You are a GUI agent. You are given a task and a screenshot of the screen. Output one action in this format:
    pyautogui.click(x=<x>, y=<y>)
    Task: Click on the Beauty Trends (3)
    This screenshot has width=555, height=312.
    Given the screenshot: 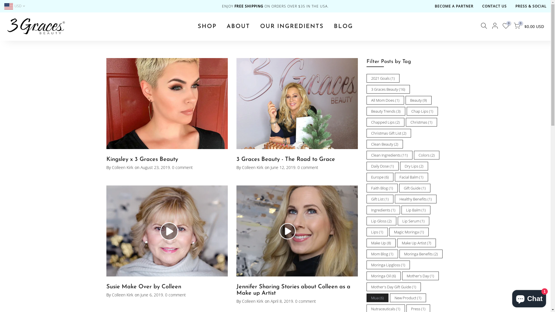 What is the action you would take?
    pyautogui.click(x=386, y=111)
    